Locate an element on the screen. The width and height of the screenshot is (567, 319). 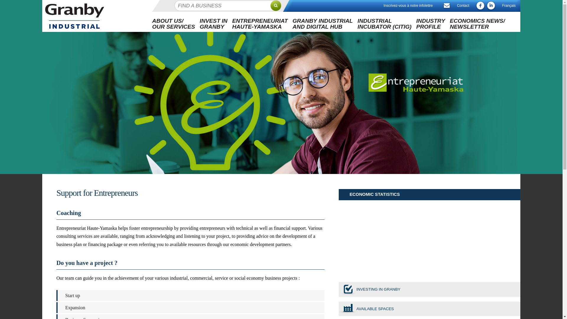
Search is located at coordinates (278, 6).